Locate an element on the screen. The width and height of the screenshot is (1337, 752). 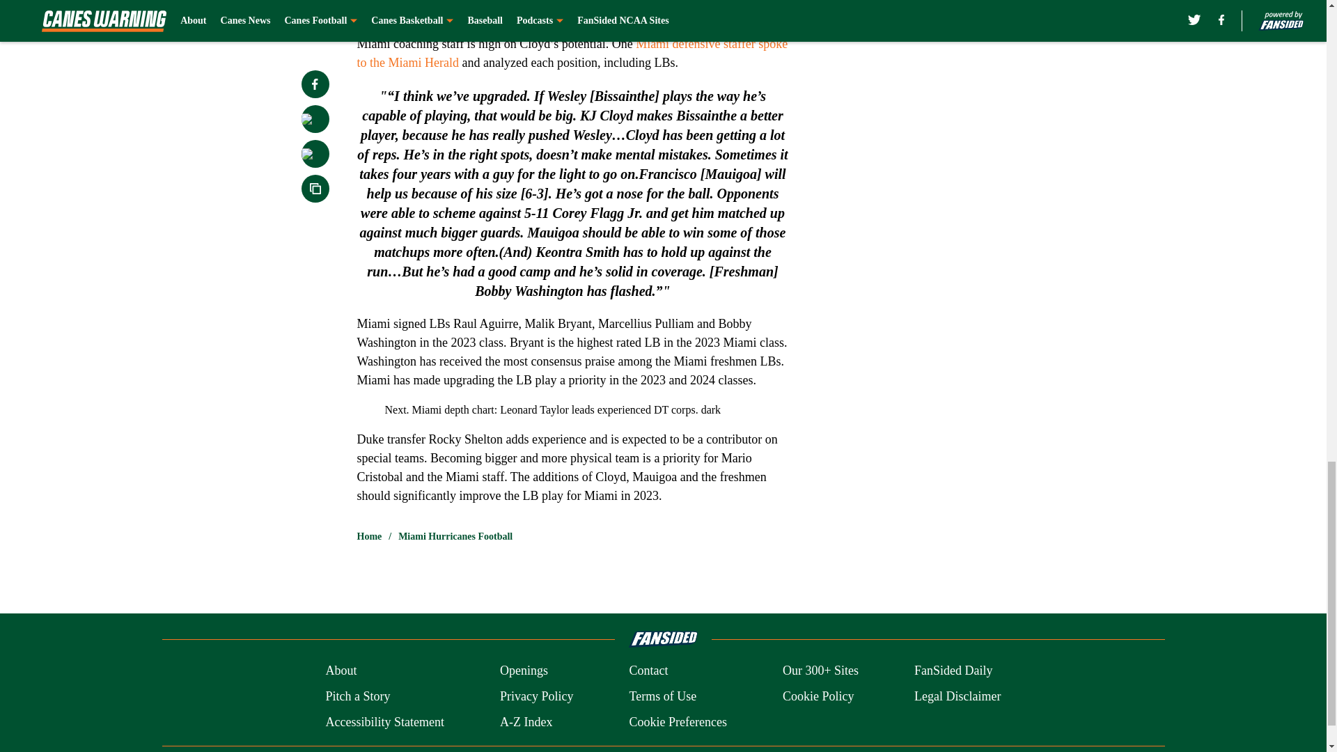
Openings is located at coordinates (524, 671).